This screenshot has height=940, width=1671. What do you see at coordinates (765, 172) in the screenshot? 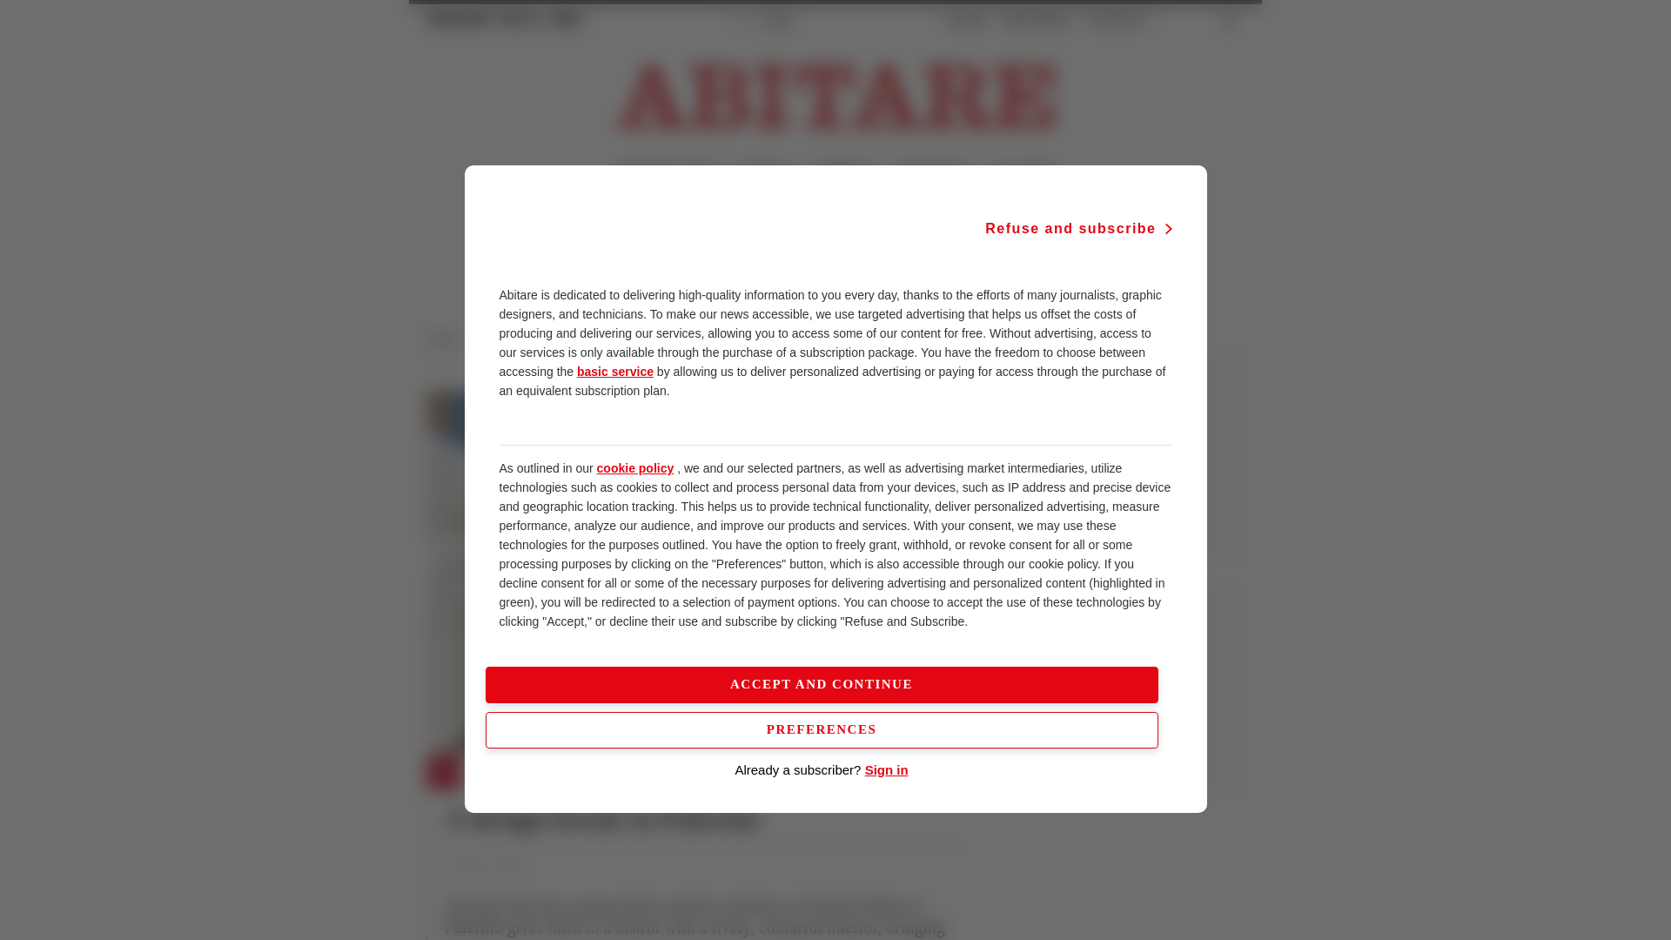
I see `DESIGN` at bounding box center [765, 172].